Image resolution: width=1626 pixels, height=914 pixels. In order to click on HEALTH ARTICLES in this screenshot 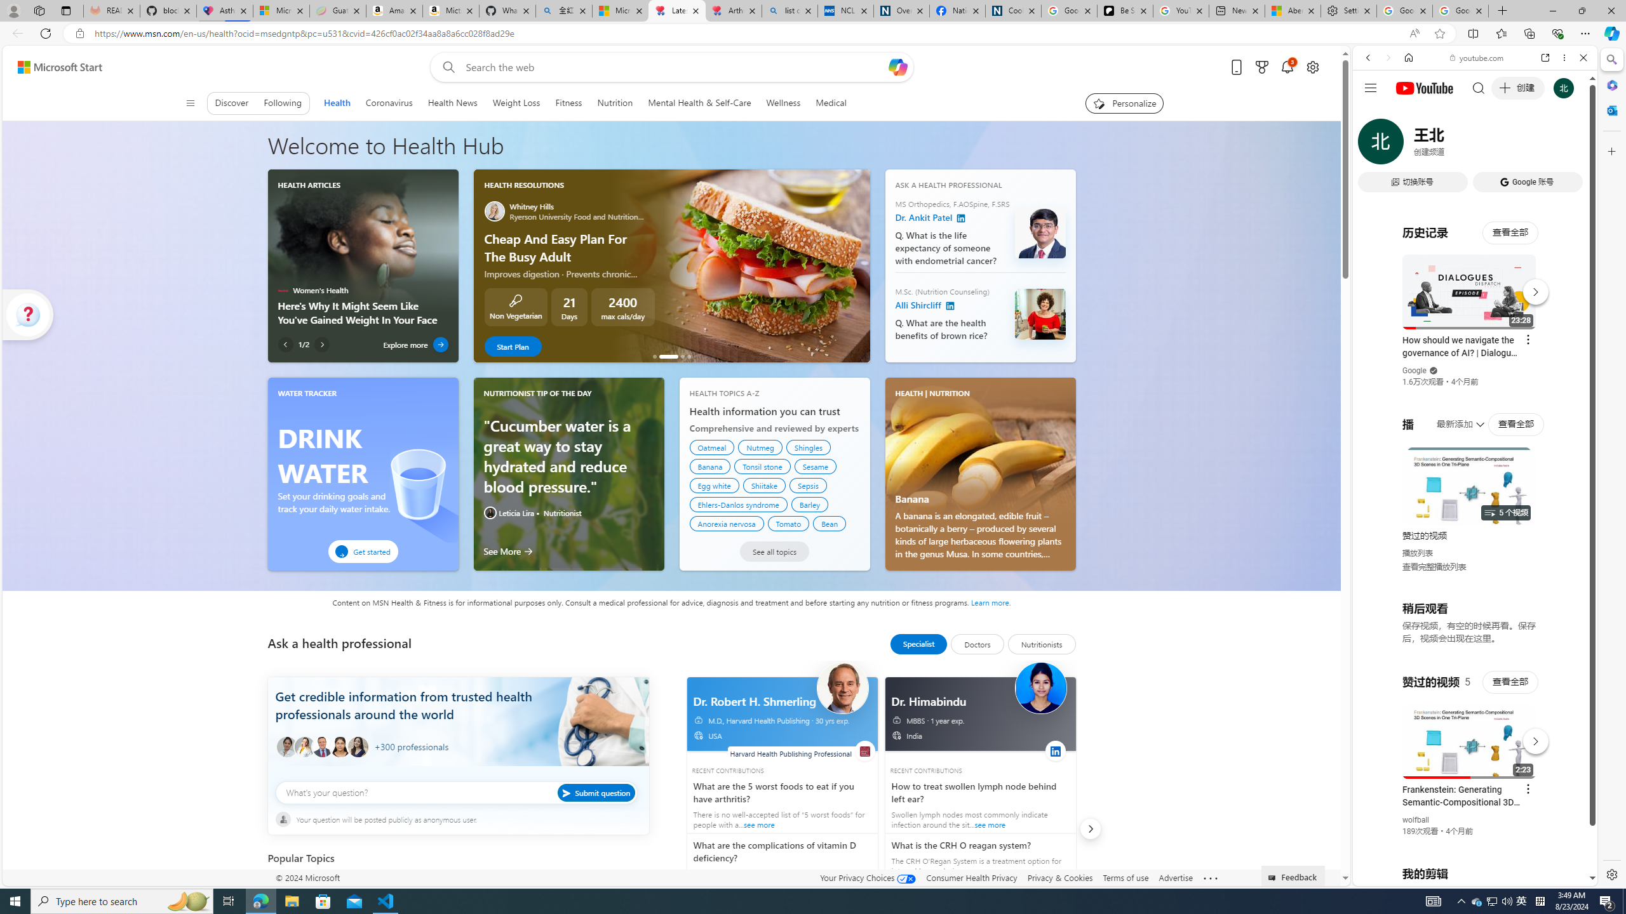, I will do `click(309, 184)`.